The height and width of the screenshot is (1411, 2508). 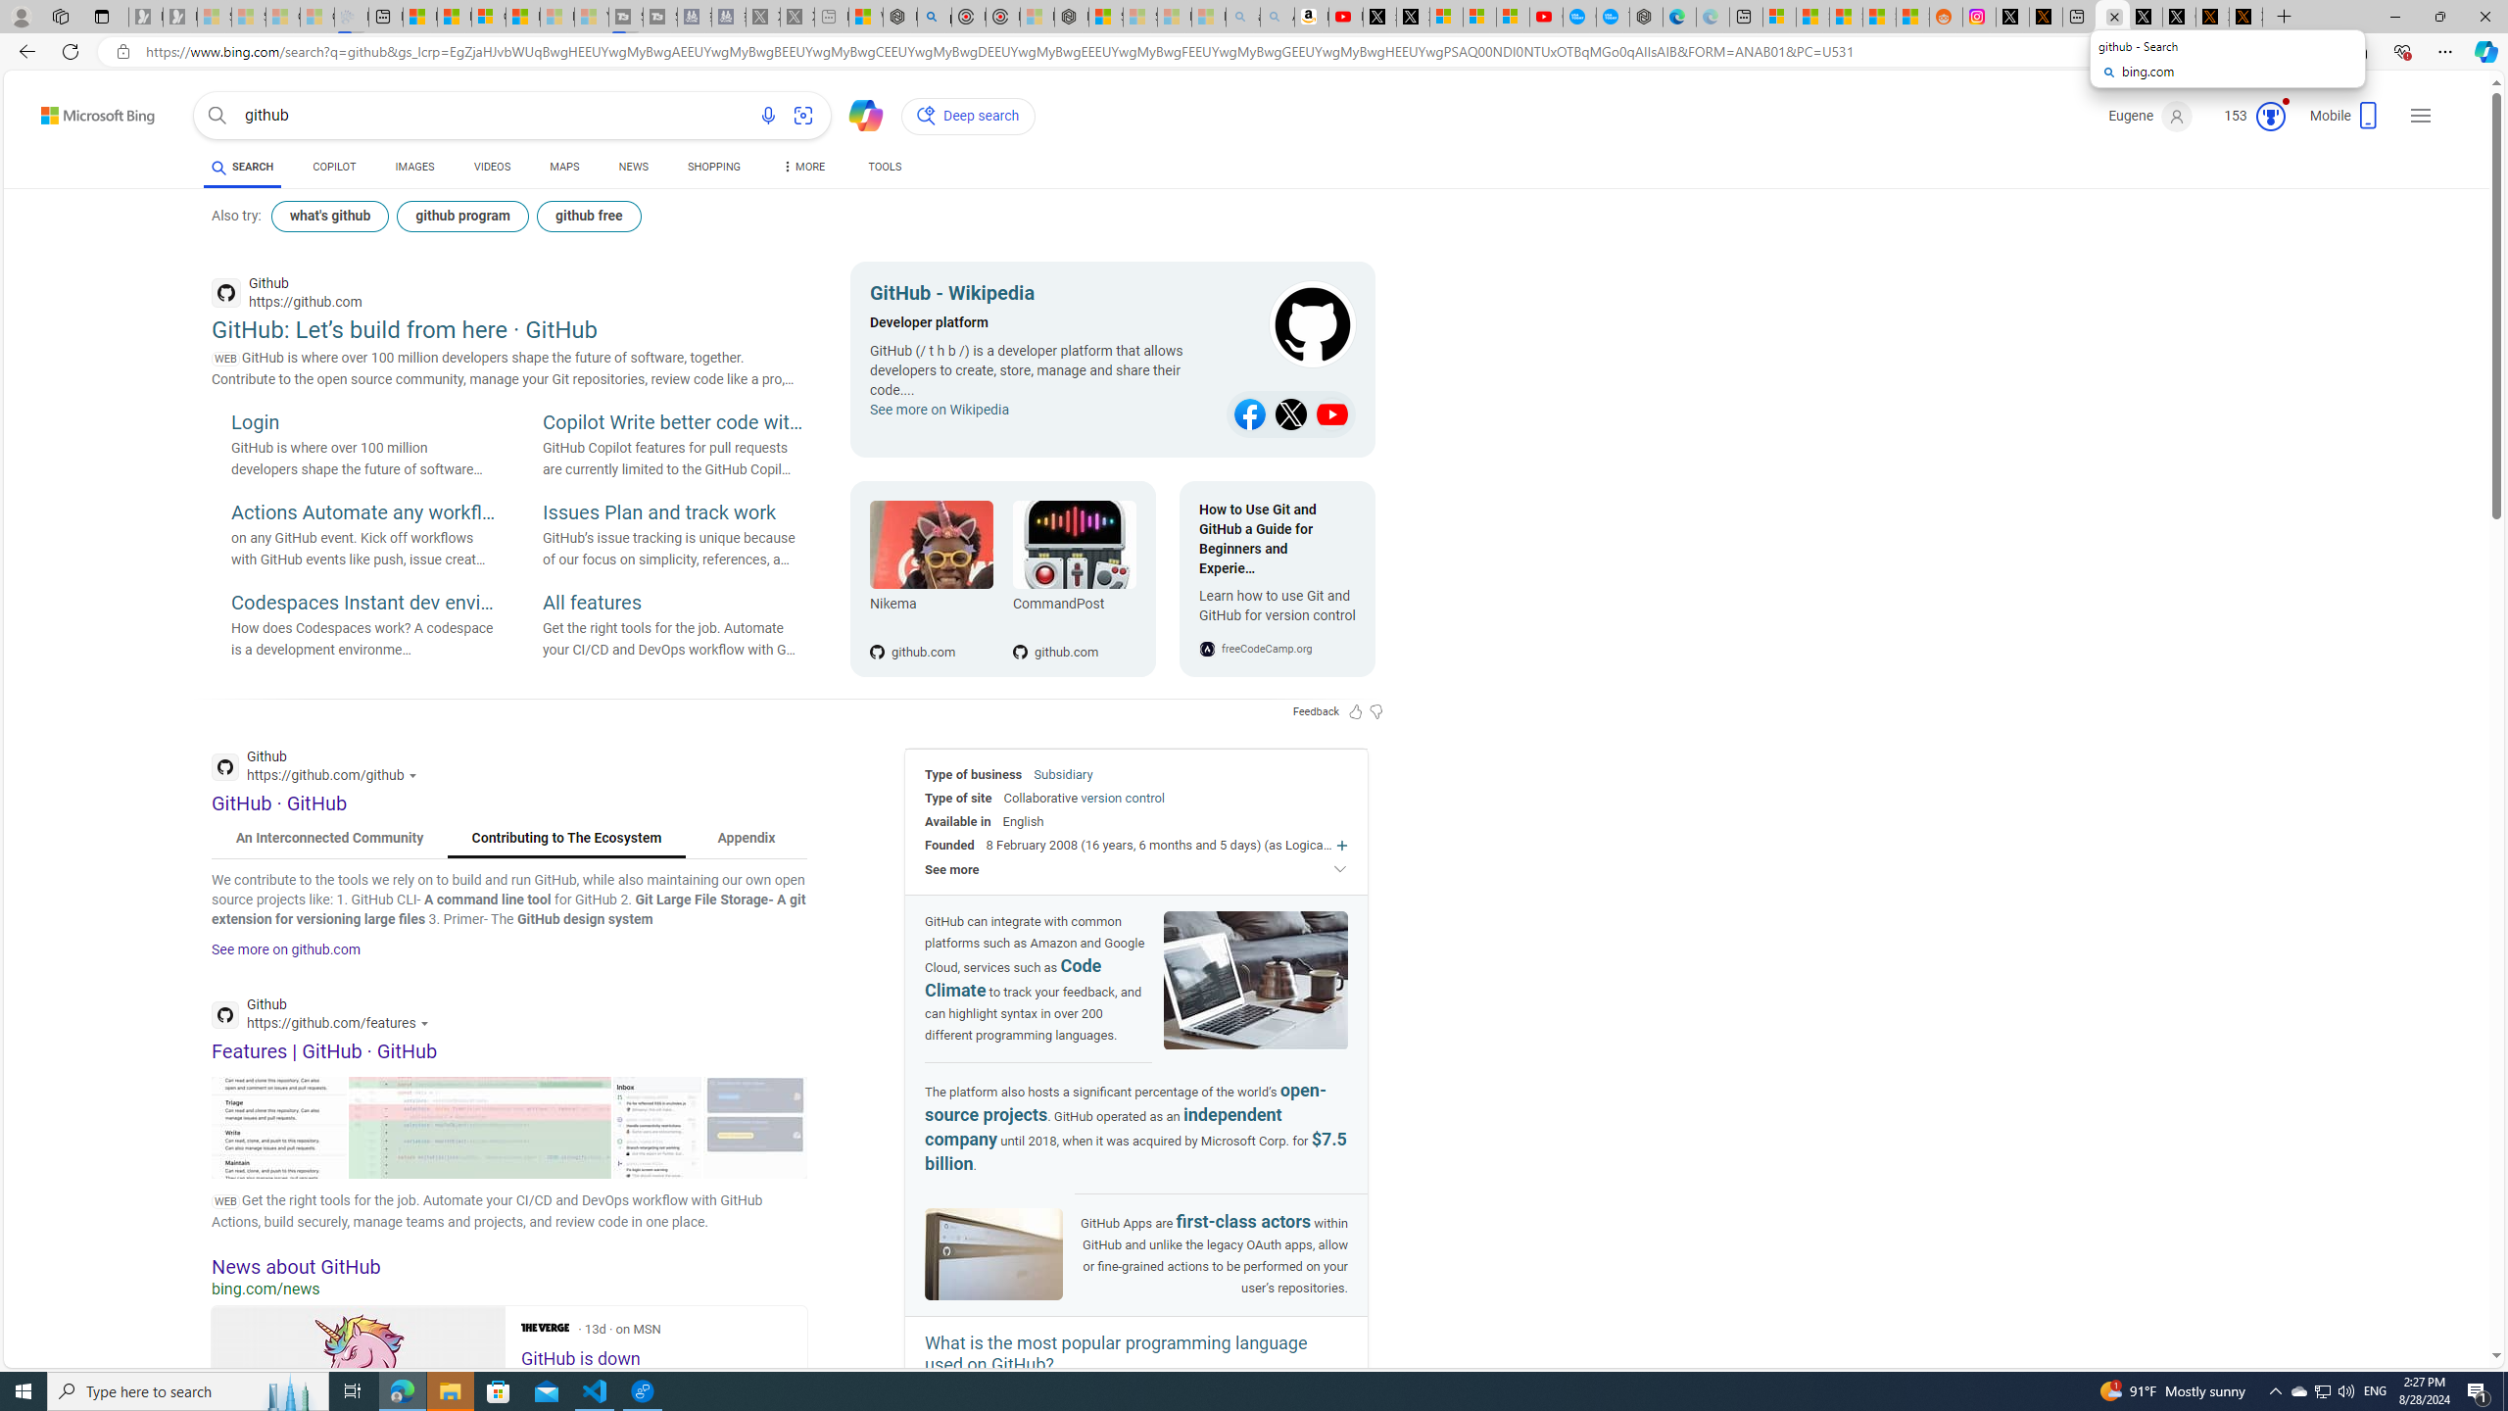 I want to click on github program, so click(x=464, y=216).